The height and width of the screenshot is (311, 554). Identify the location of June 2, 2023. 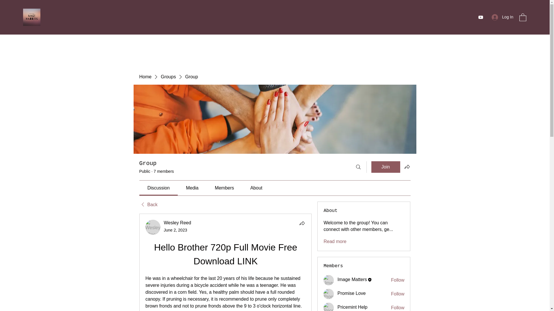
(175, 230).